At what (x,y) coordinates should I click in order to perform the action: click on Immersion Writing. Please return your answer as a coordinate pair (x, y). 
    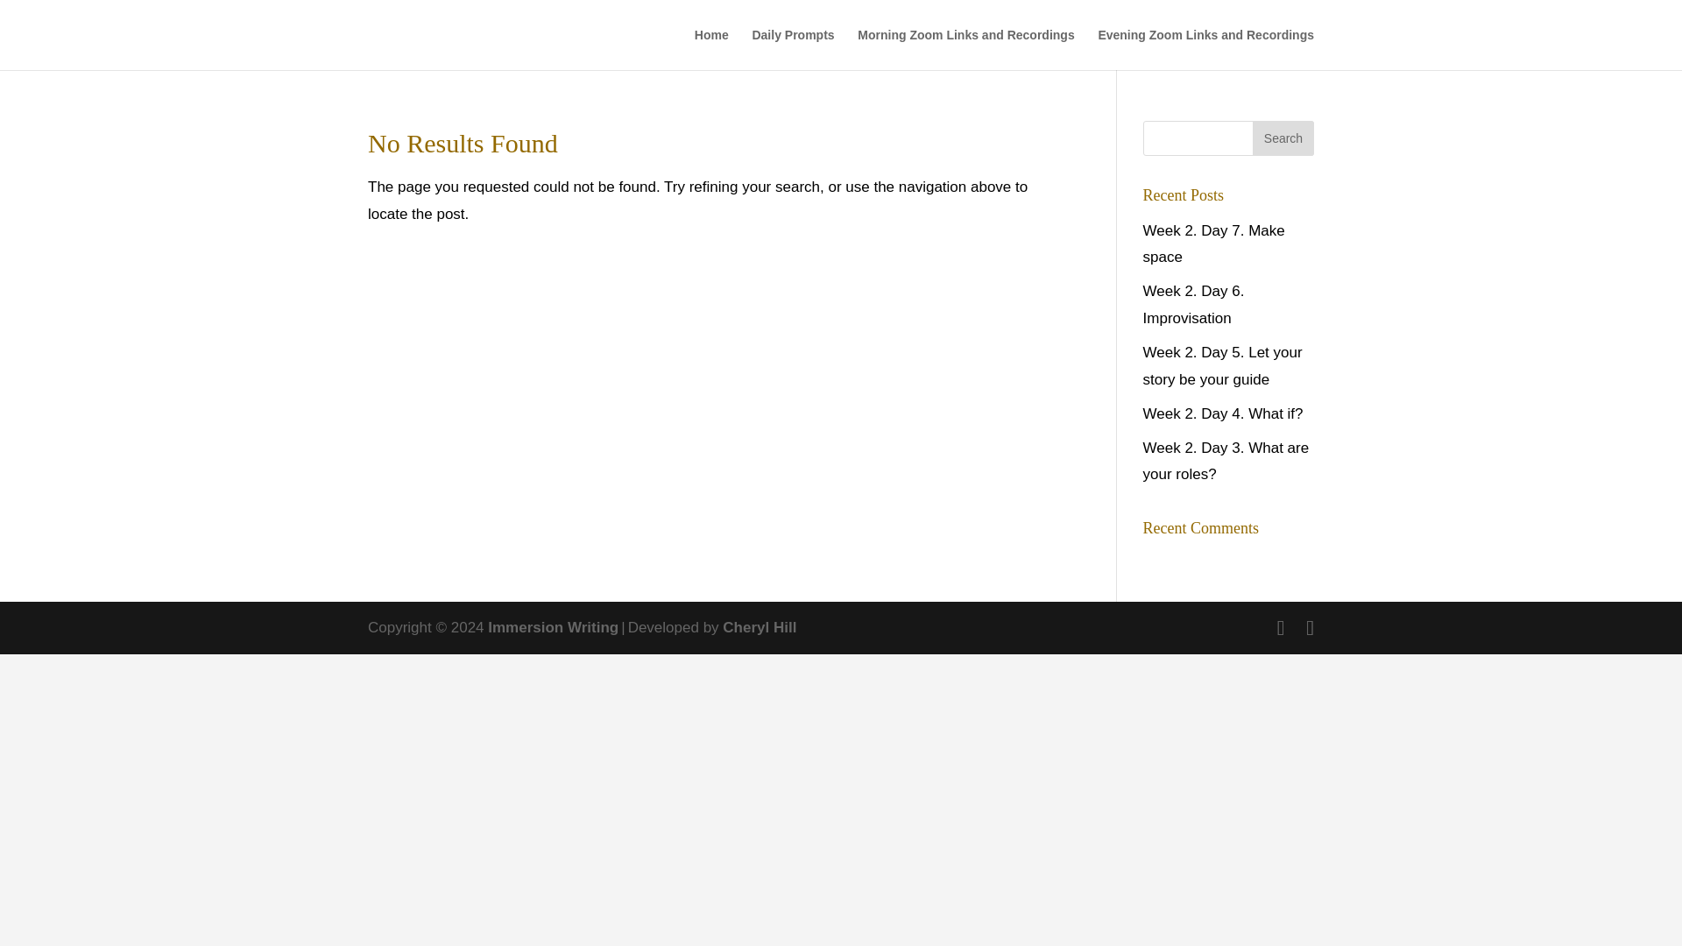
    Looking at the image, I should click on (553, 627).